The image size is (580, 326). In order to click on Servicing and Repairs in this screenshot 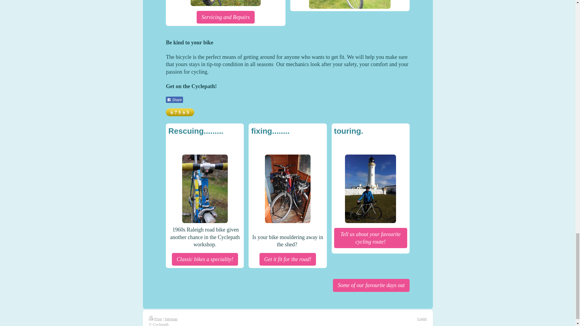, I will do `click(225, 17)`.